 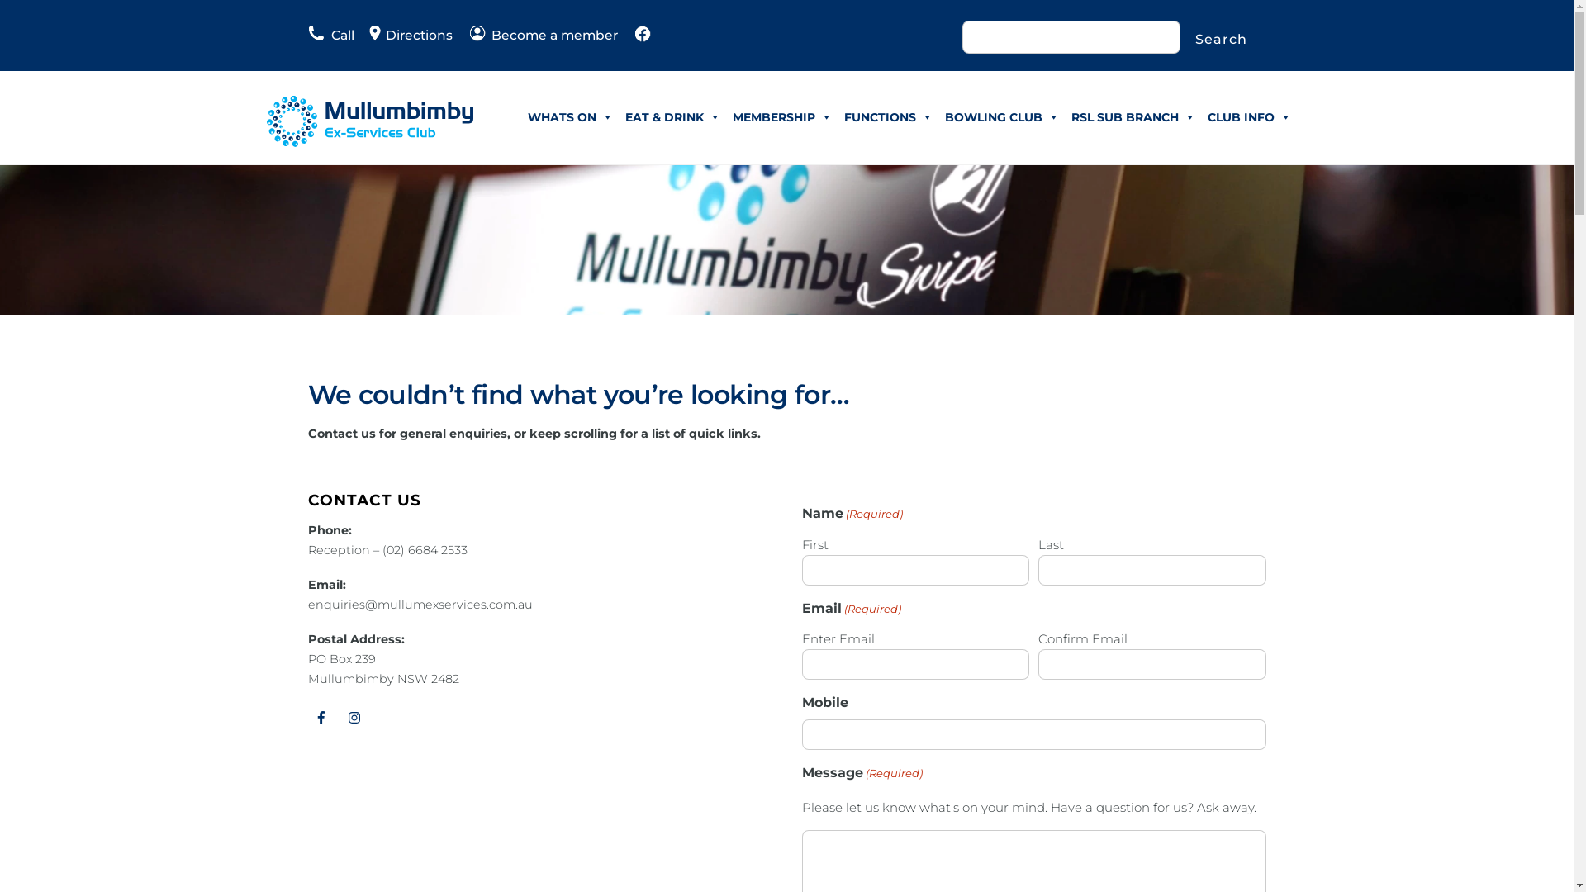 I want to click on FUNCTIONS, so click(x=887, y=117).